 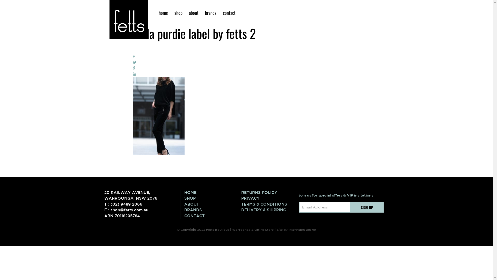 I want to click on TERMS & CONDITIONS, so click(x=268, y=204).